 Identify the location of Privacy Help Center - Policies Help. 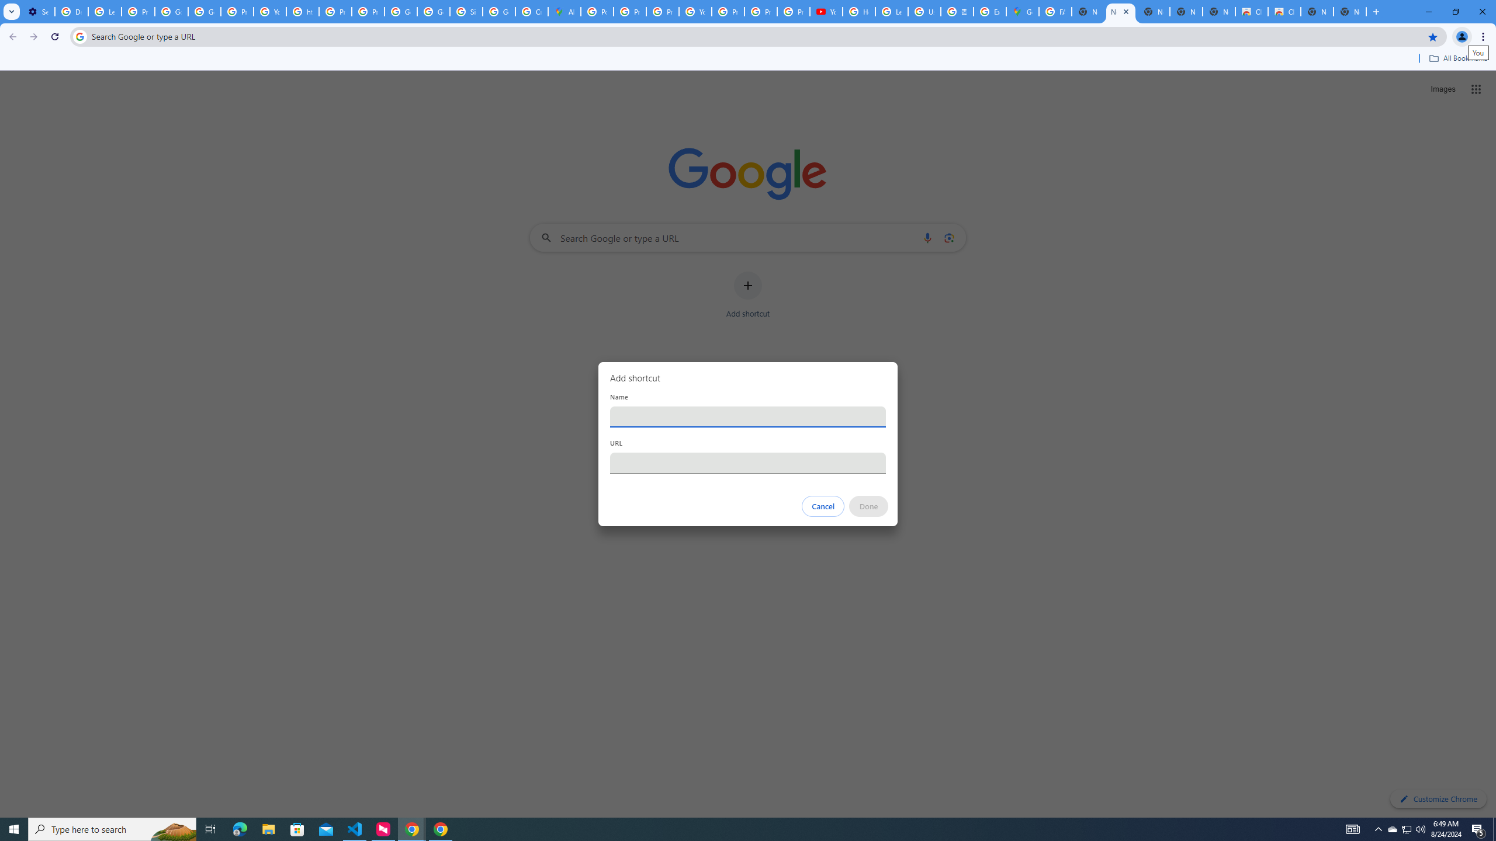
(663, 12).